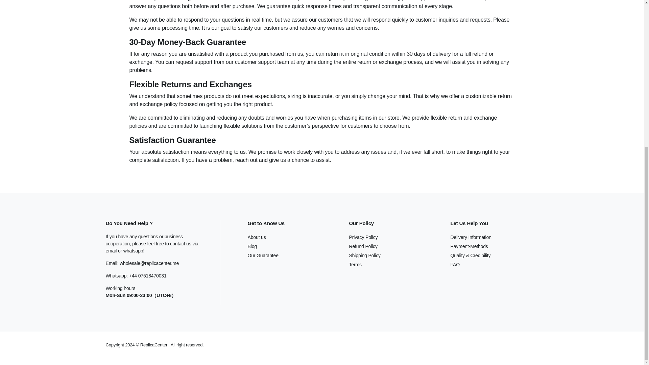  Describe the element at coordinates (251, 246) in the screenshot. I see `Blog` at that location.